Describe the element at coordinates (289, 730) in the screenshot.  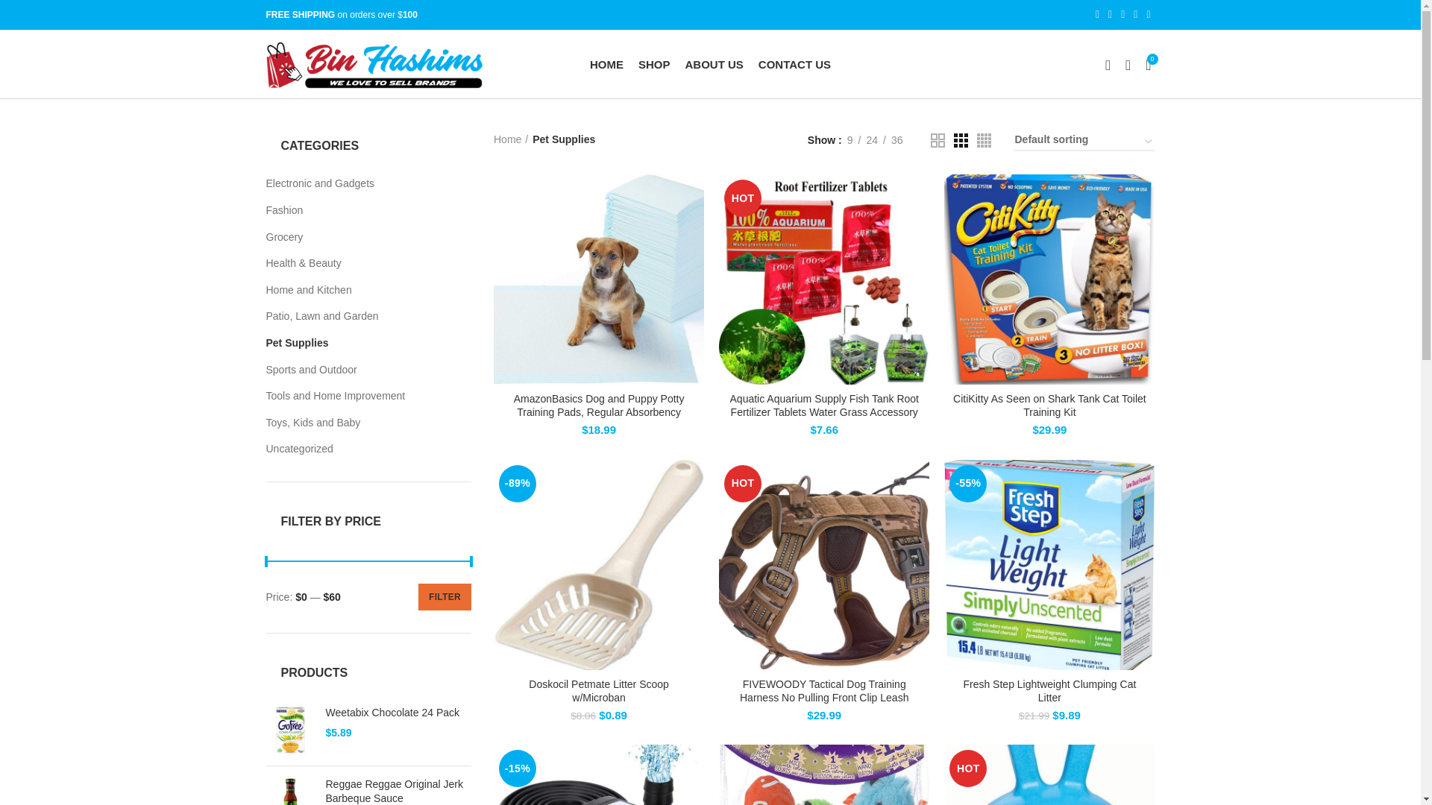
I see `Weetabix Chocolate 24 Pack` at that location.